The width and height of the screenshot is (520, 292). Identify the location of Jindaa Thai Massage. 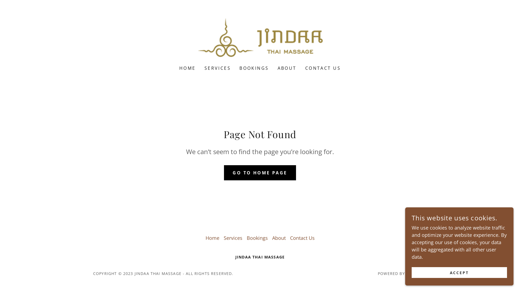
(260, 36).